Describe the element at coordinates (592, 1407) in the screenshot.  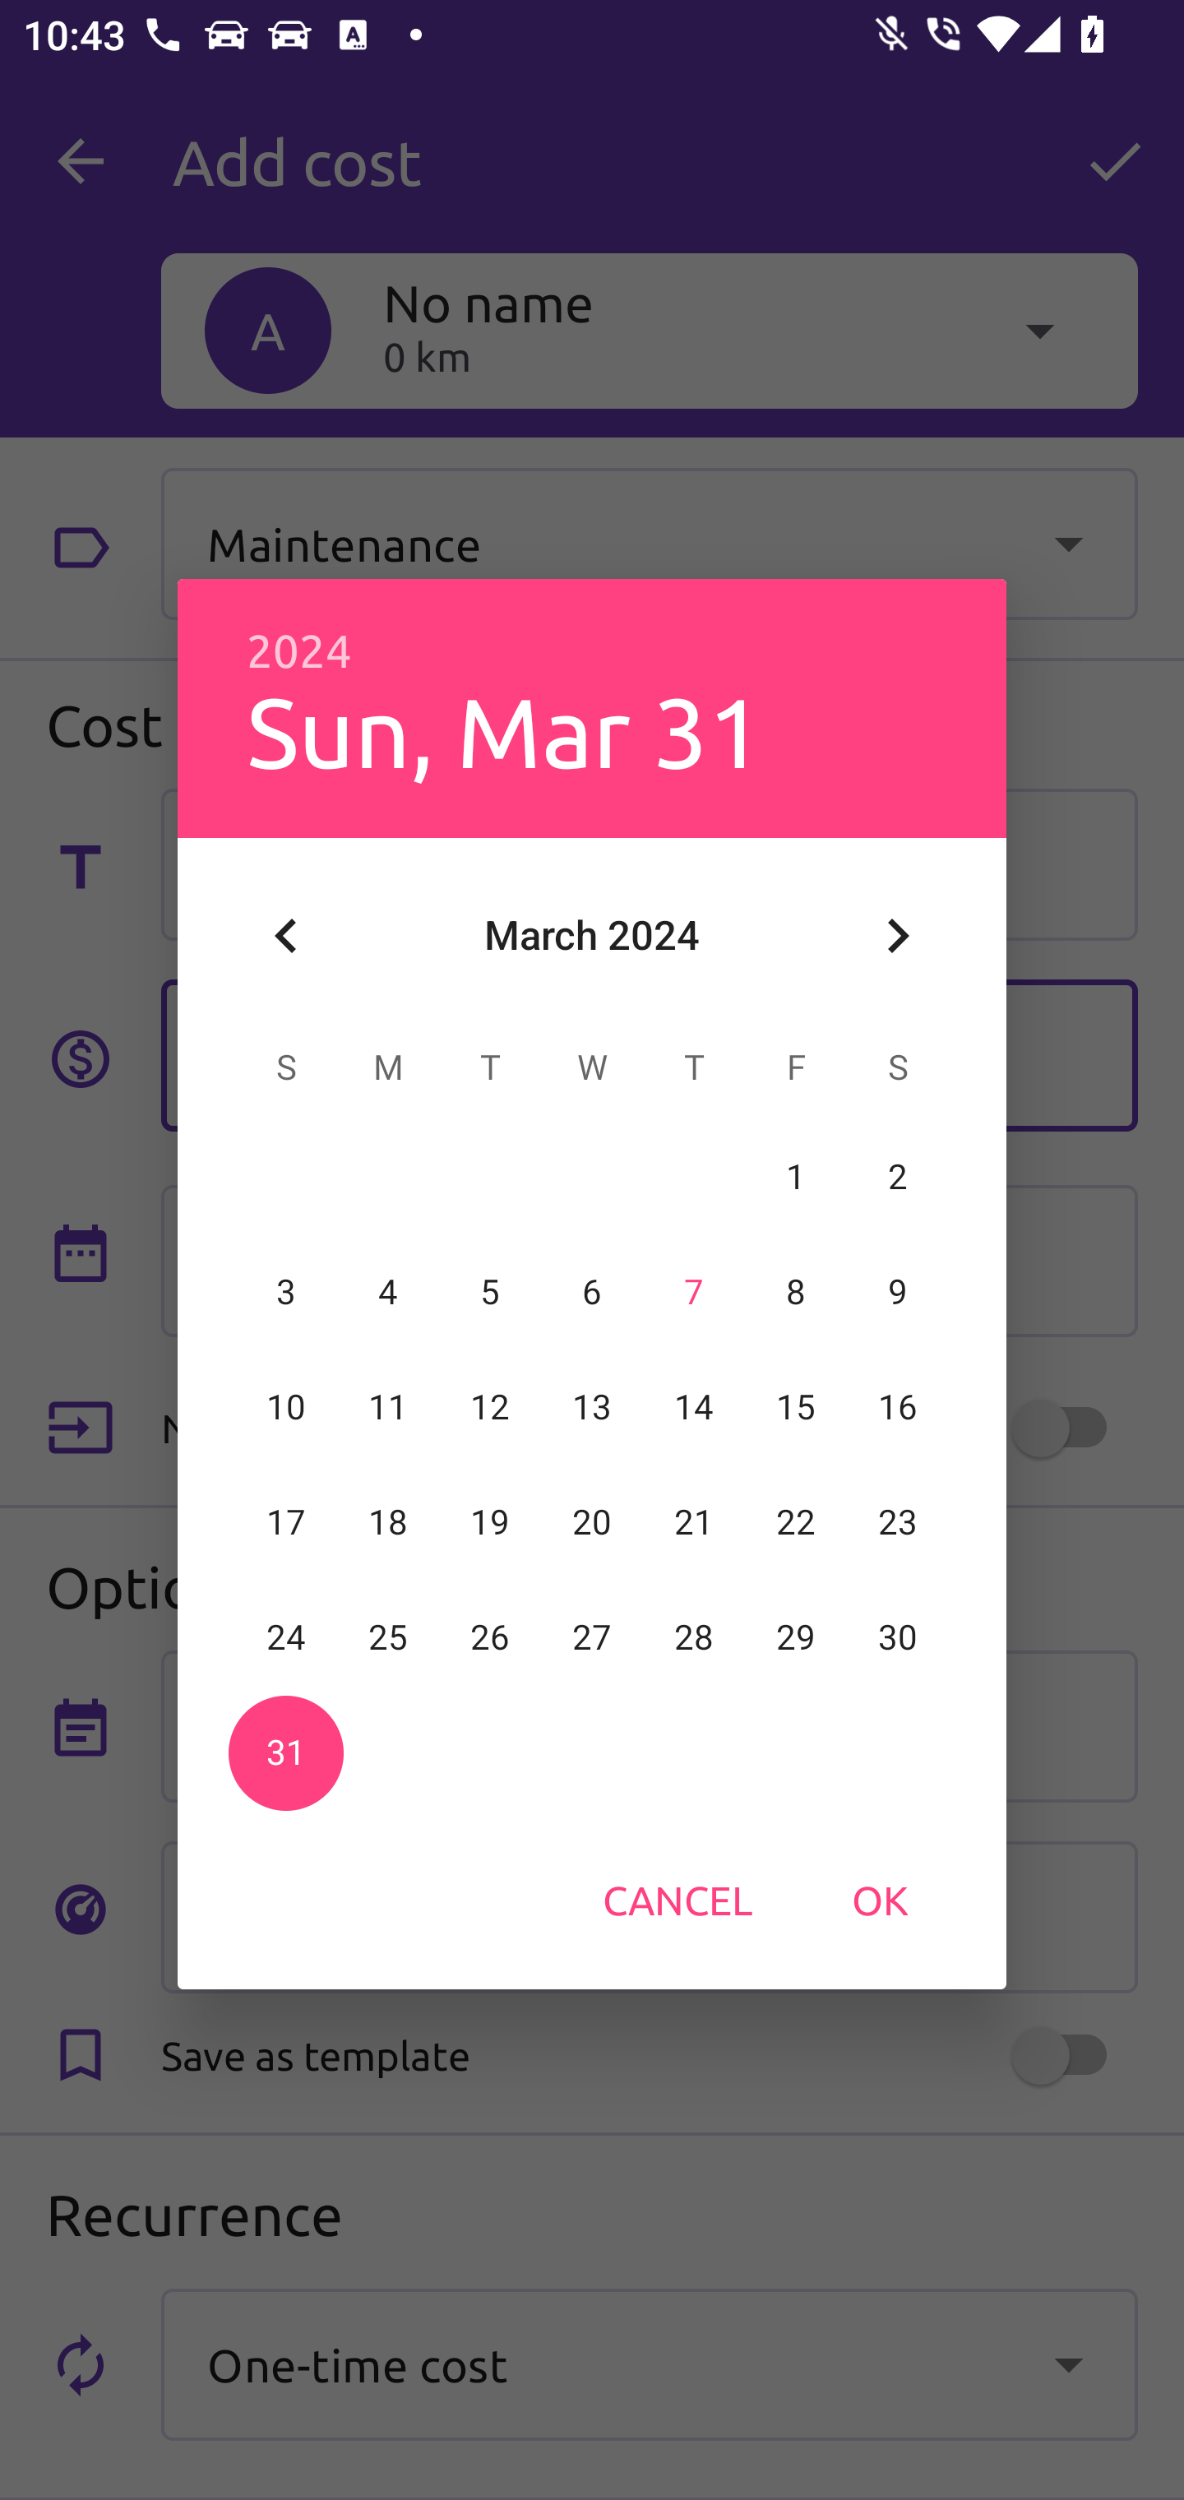
I see `13 13 March 2024` at that location.